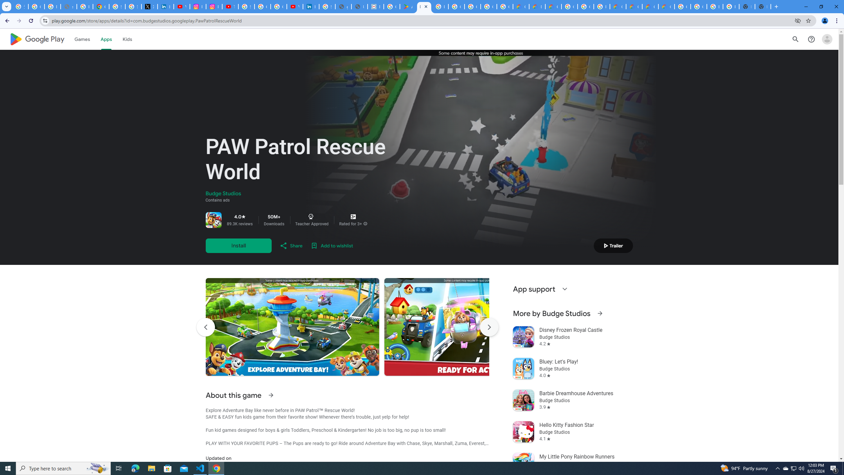 The image size is (844, 475). Describe the element at coordinates (246, 7) in the screenshot. I see `Sign in - Google Accounts` at that location.